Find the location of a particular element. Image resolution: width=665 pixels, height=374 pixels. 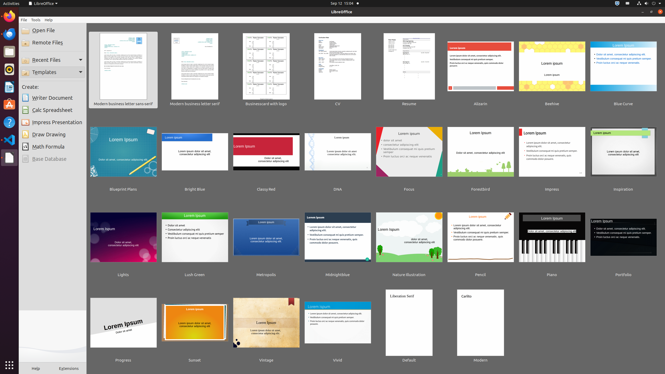

Progress is located at coordinates (123, 326).